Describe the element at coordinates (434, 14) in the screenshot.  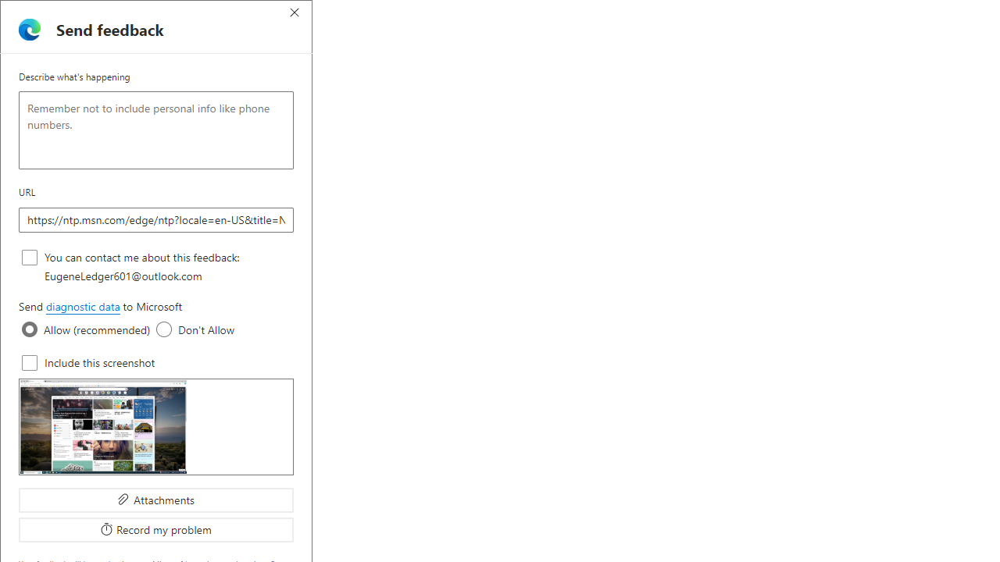
I see `AI Voice Changer for PC and Mac - Voice.ai` at that location.